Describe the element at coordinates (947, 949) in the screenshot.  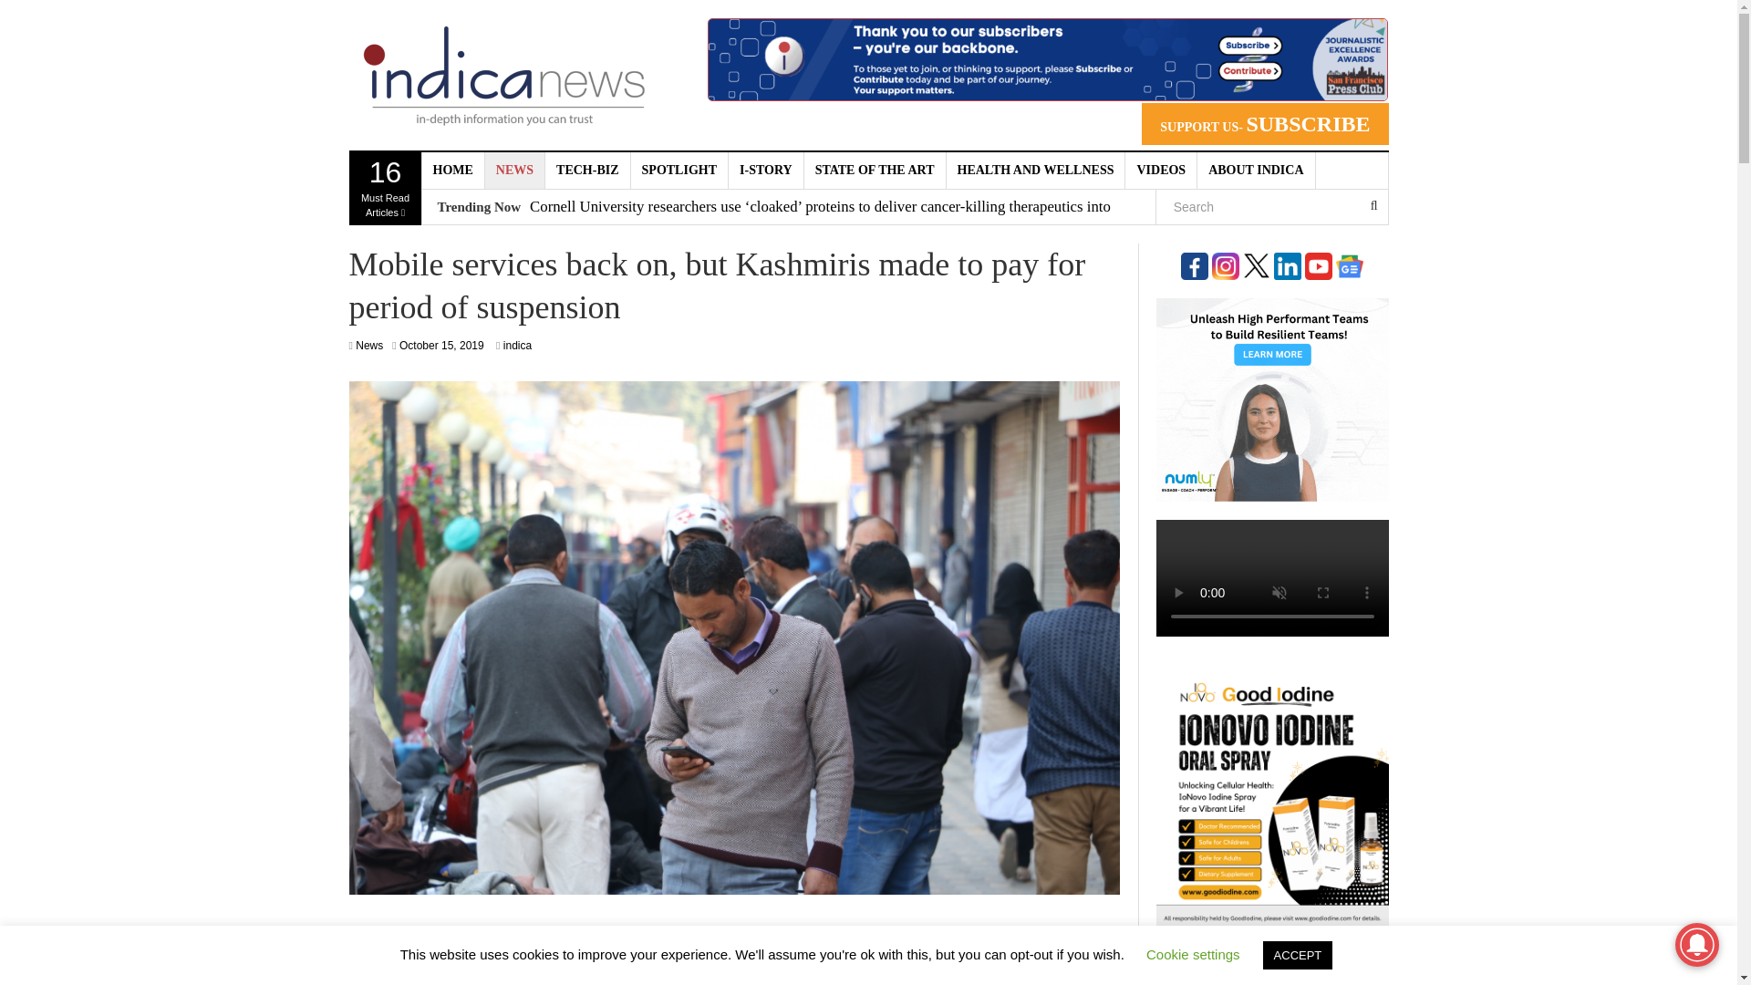
I see `Tweet` at that location.